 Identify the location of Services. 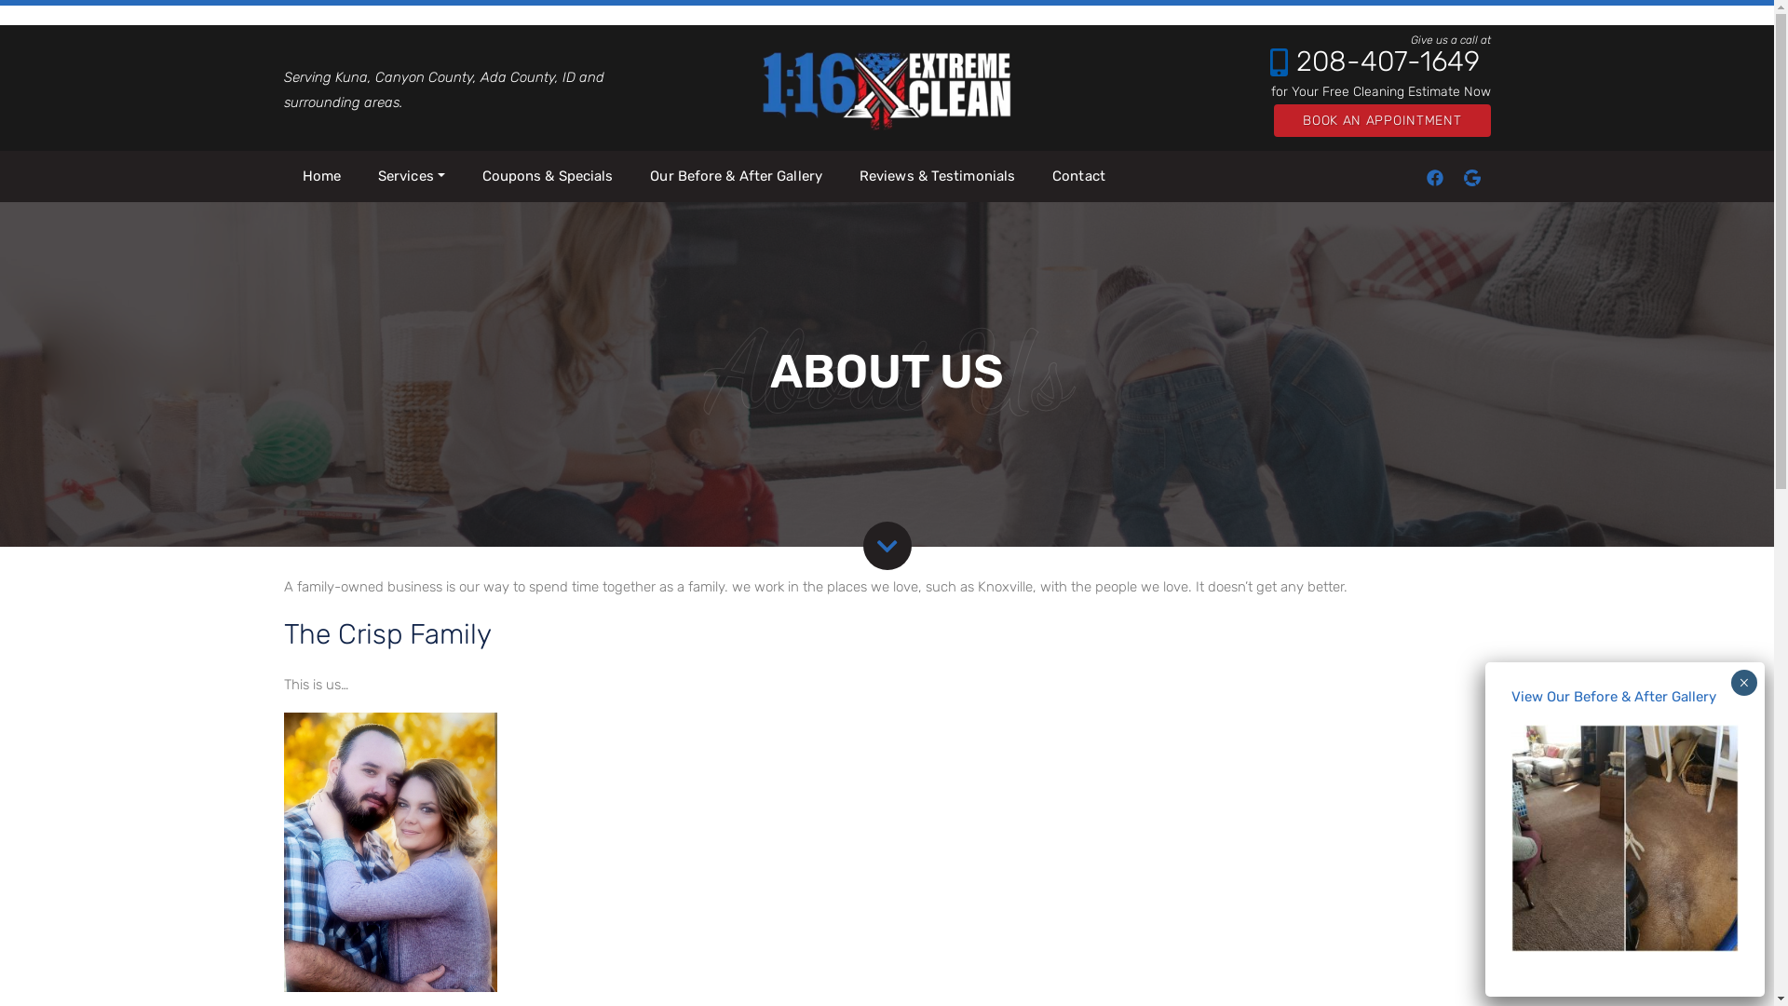
(412, 177).